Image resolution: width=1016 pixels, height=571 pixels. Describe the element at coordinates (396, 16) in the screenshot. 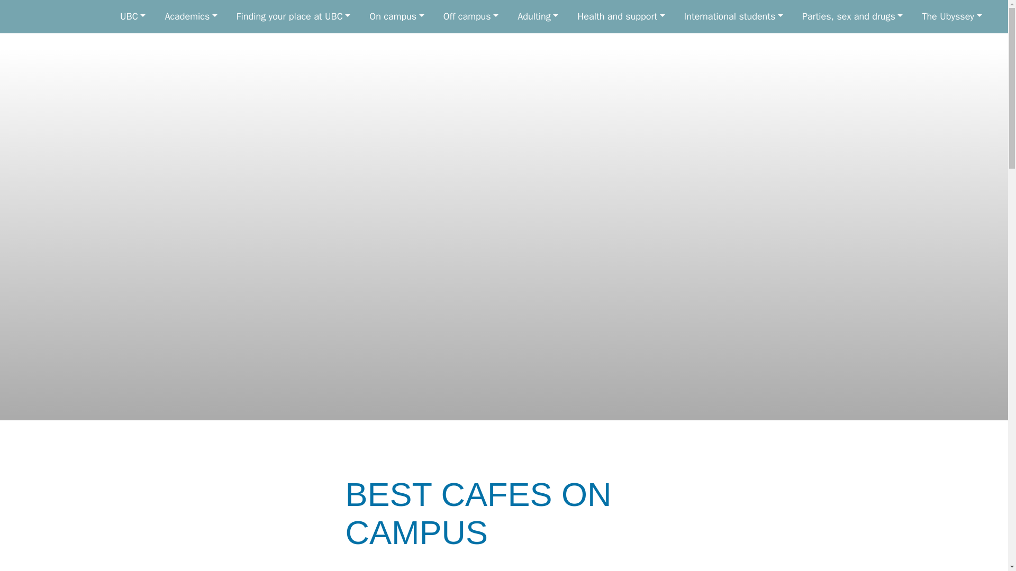

I see `On campus` at that location.